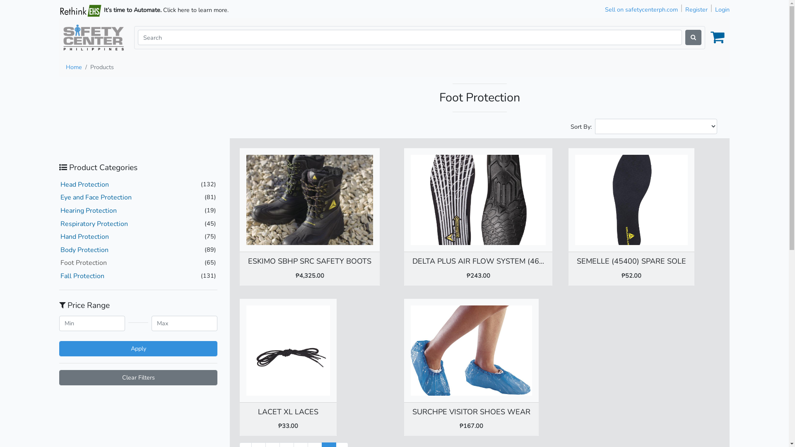  Describe the element at coordinates (89, 211) in the screenshot. I see `Hearing Protection` at that location.